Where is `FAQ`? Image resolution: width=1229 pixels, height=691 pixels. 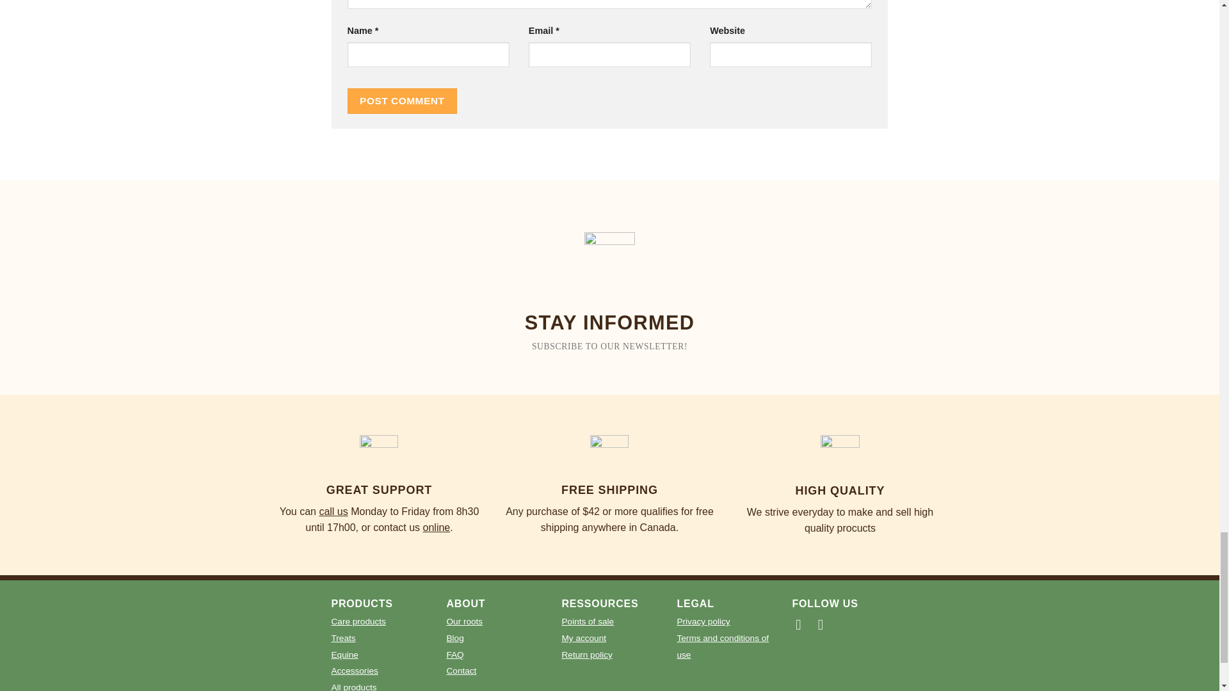
FAQ is located at coordinates (456, 654).